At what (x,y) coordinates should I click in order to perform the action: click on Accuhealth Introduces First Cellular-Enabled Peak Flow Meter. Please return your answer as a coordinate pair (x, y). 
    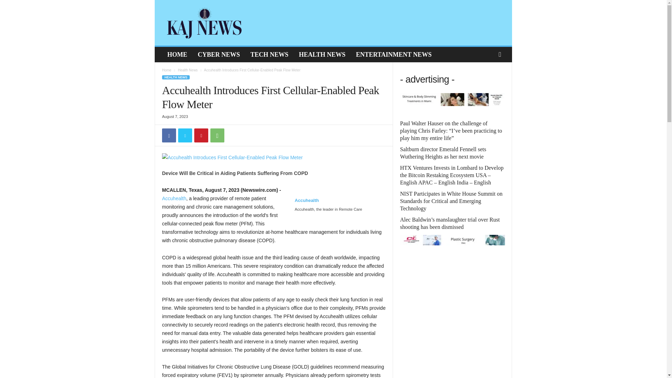
    Looking at the image, I should click on (274, 157).